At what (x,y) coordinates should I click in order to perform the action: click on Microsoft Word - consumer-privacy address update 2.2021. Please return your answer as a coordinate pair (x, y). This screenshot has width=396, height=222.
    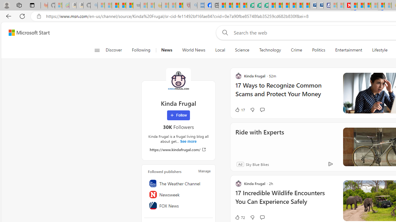
    Looking at the image, I should click on (265, 6).